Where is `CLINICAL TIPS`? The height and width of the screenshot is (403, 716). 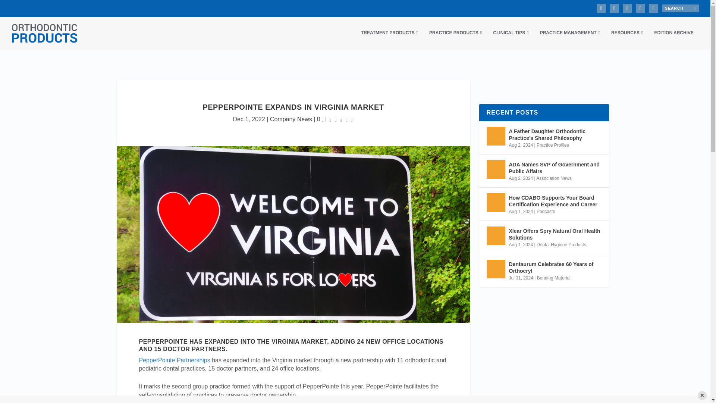
CLINICAL TIPS is located at coordinates (511, 40).